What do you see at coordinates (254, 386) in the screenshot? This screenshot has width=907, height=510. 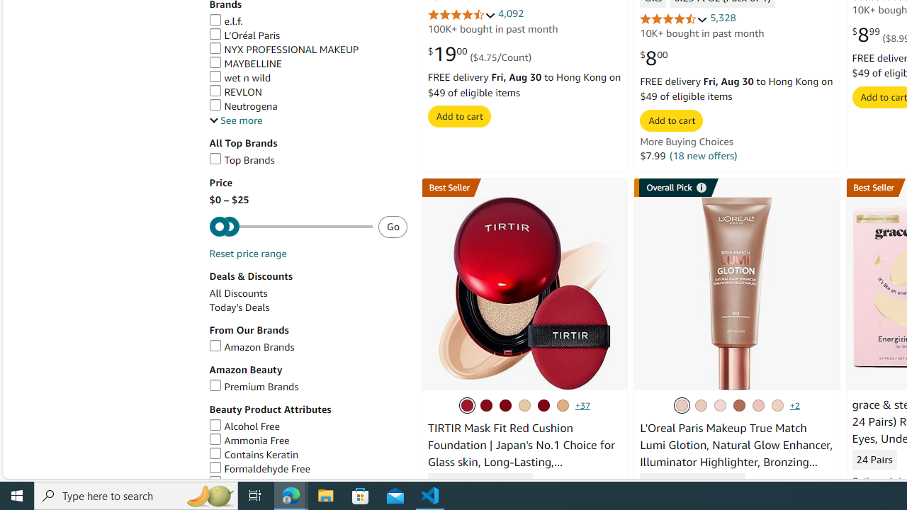 I see `Premium Brands` at bounding box center [254, 386].